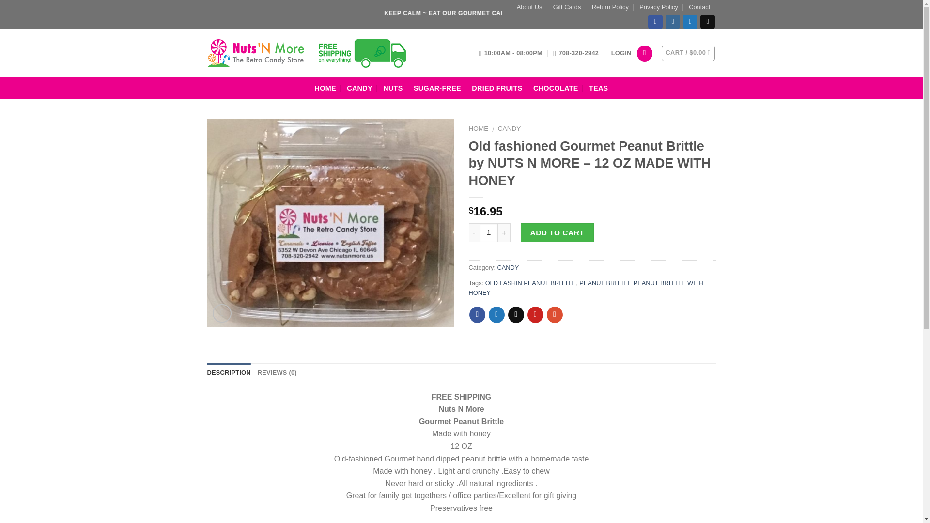  I want to click on CANDY, so click(509, 129).